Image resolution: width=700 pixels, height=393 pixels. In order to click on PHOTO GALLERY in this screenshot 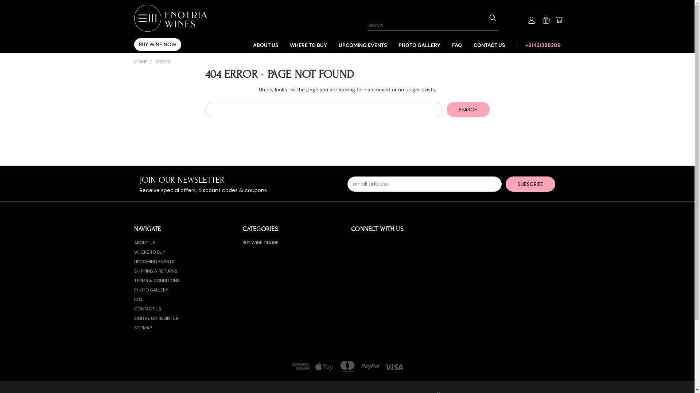, I will do `click(151, 291)`.